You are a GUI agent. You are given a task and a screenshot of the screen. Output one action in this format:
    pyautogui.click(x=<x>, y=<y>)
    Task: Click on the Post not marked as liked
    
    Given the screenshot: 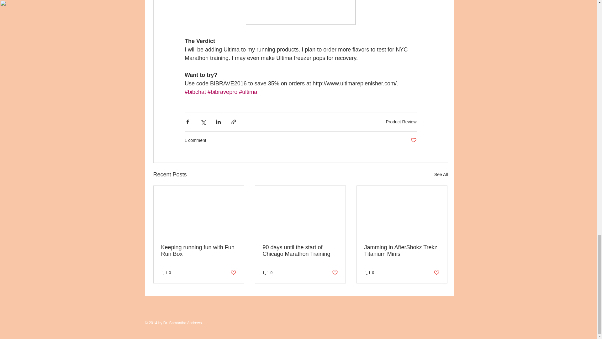 What is the action you would take?
    pyautogui.click(x=233, y=273)
    